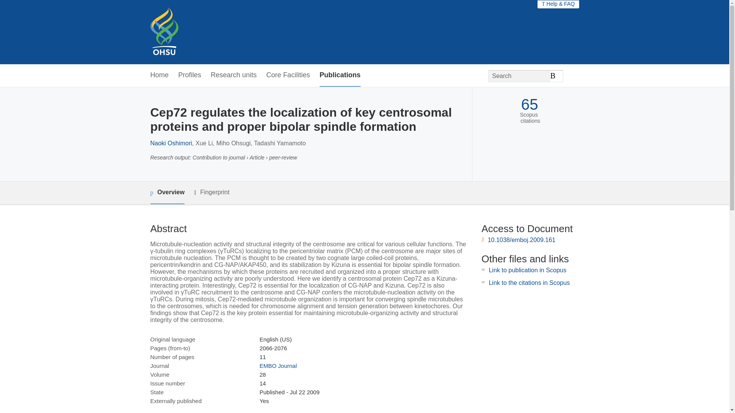 The width and height of the screenshot is (735, 413). Describe the element at coordinates (171, 143) in the screenshot. I see `Naoki Oshimori` at that location.